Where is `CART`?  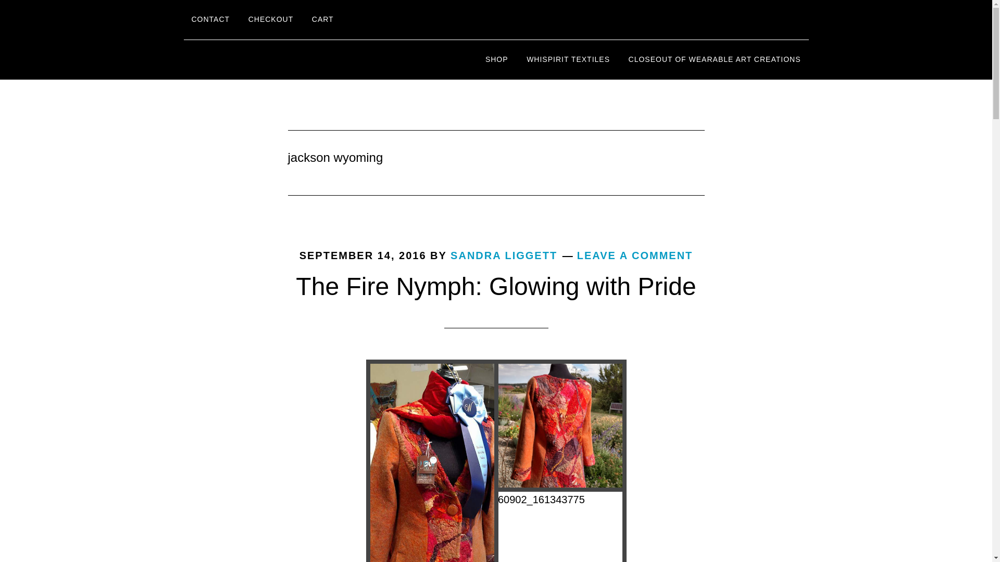
CART is located at coordinates (323, 20).